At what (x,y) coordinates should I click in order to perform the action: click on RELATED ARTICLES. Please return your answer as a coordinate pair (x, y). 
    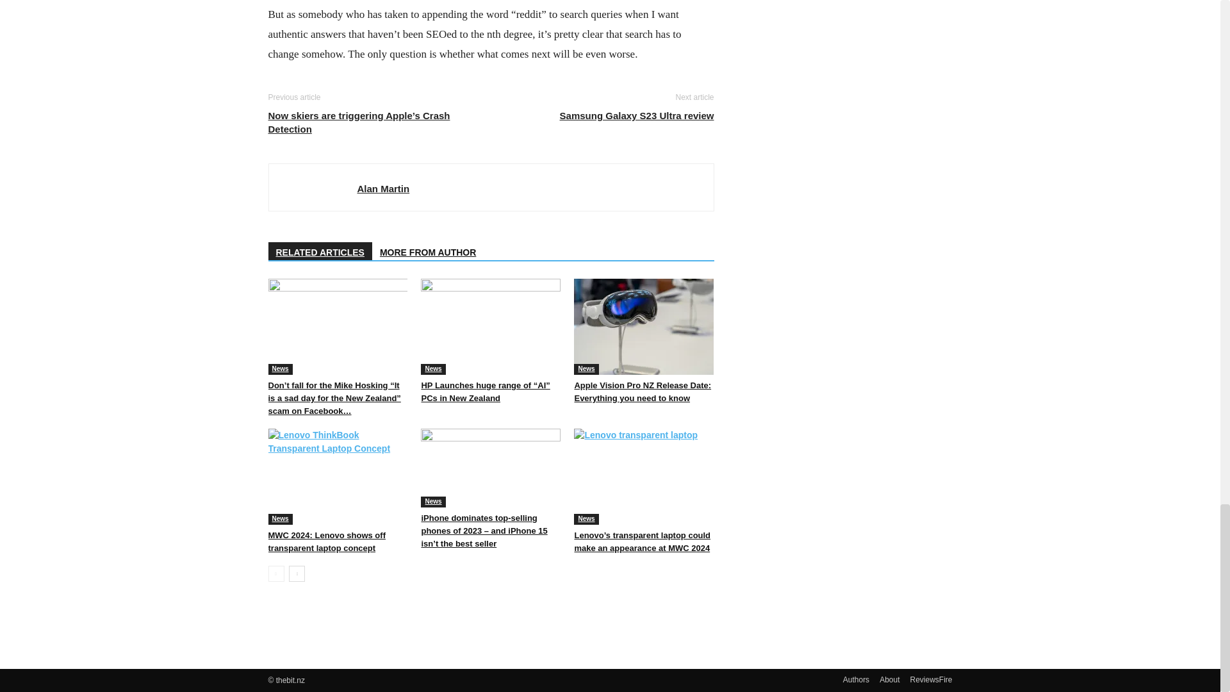
    Looking at the image, I should click on (319, 251).